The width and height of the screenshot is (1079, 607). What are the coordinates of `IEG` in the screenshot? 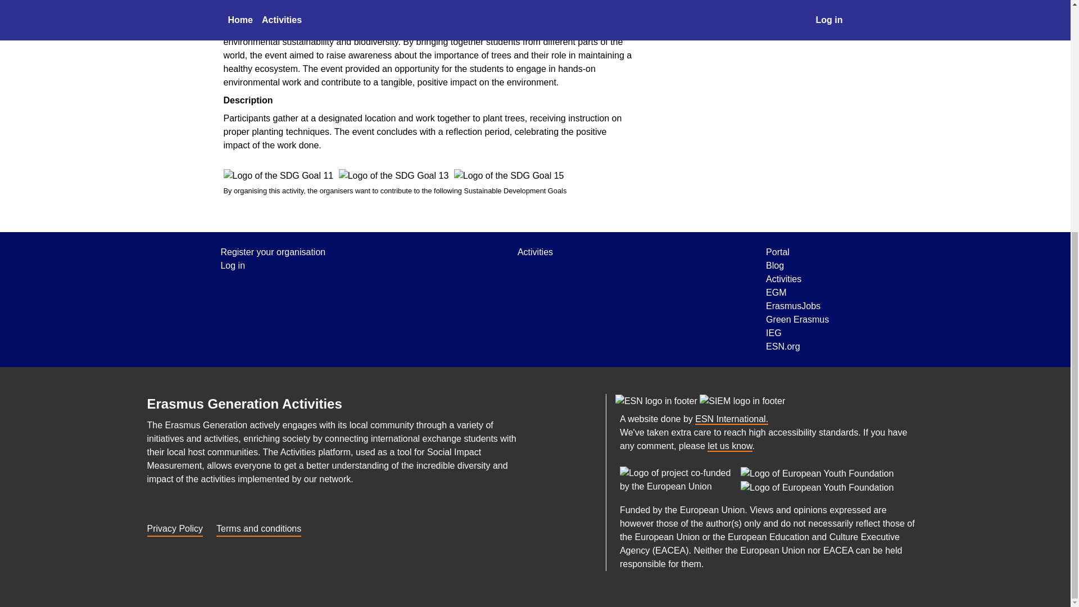 It's located at (797, 333).